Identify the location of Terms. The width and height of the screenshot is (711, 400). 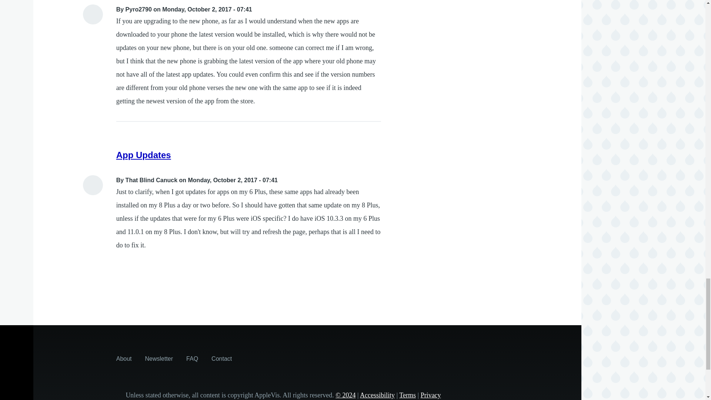
(407, 395).